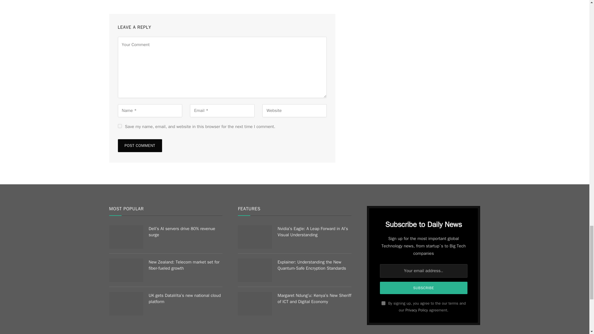 The width and height of the screenshot is (594, 334). I want to click on yes, so click(119, 126).